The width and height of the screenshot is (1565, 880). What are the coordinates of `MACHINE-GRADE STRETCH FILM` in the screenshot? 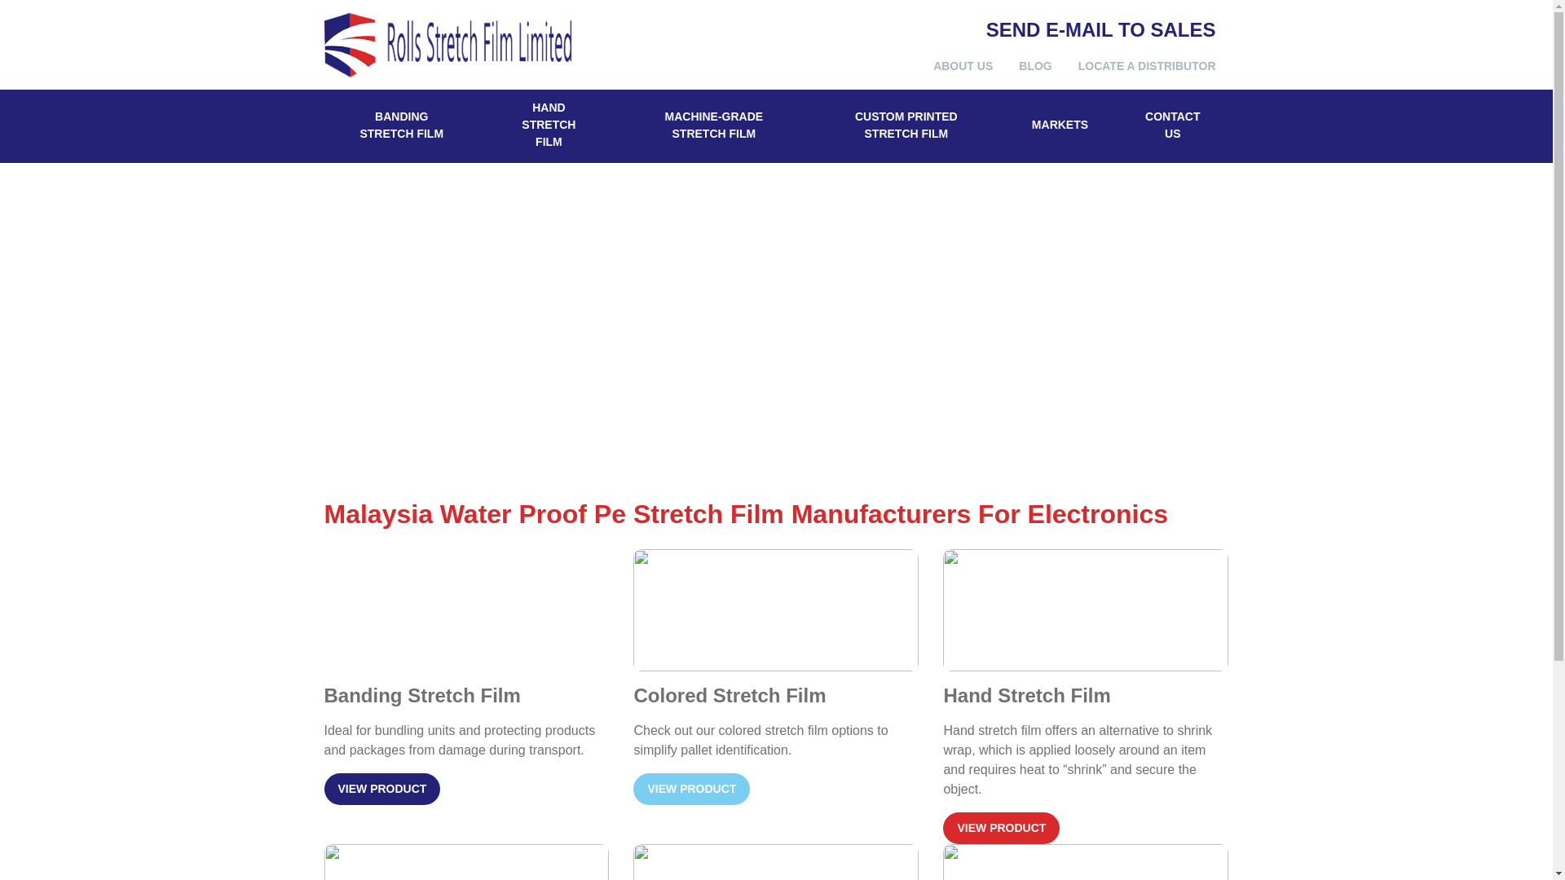 It's located at (713, 125).